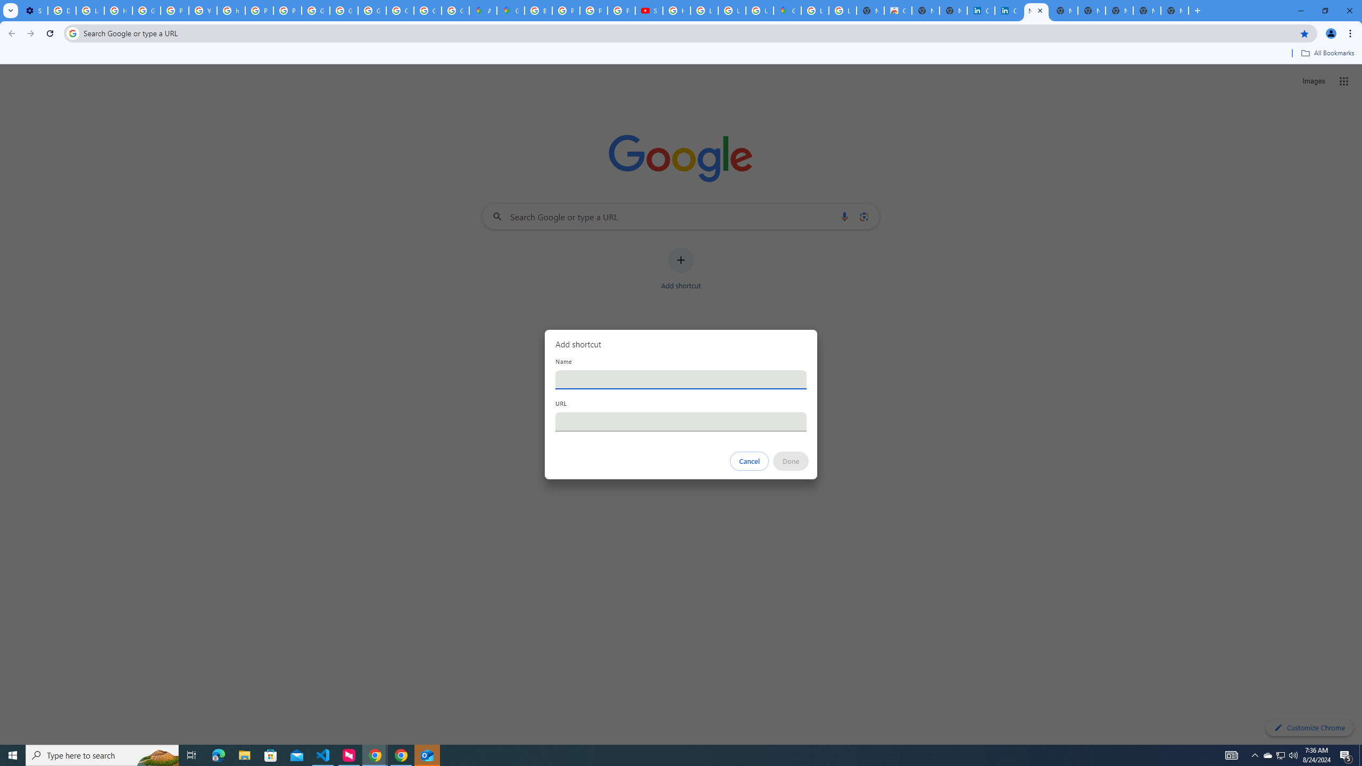  Describe the element at coordinates (260, 11) in the screenshot. I see `Privacy Help Center - Policies Help` at that location.